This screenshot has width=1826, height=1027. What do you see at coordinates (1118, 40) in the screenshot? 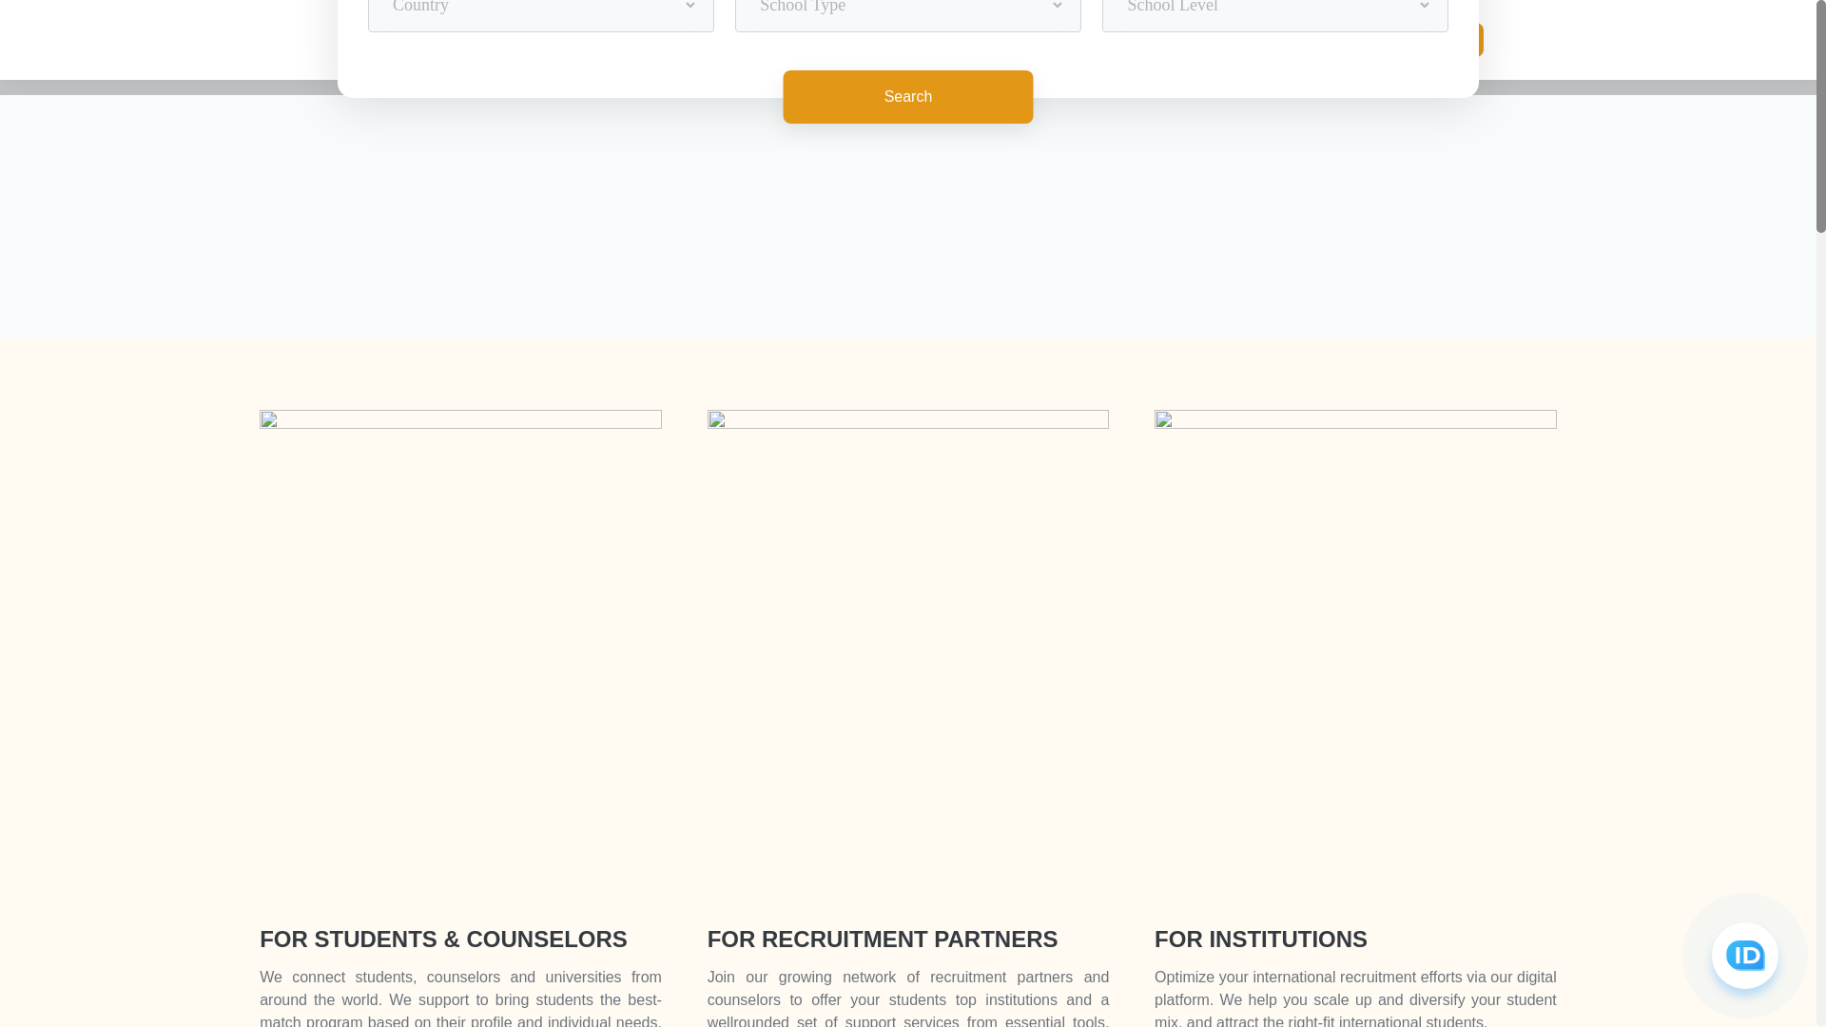
I see `News and Events` at bounding box center [1118, 40].